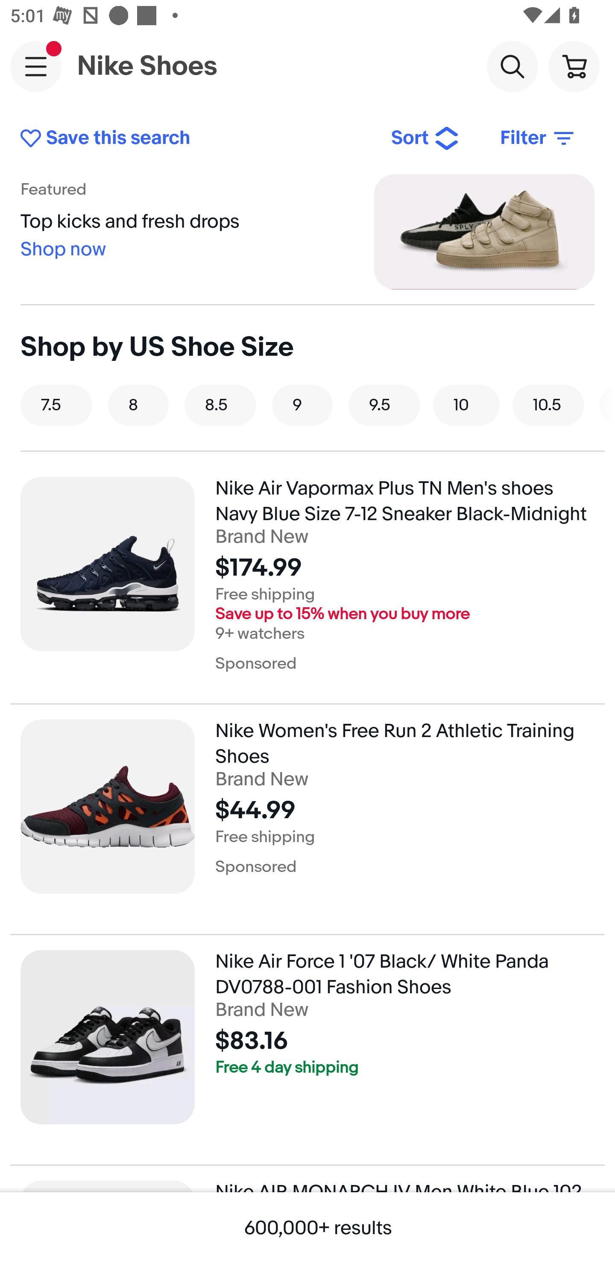 The height and width of the screenshot is (1264, 615). What do you see at coordinates (302, 405) in the screenshot?
I see `9 9, US Shoe Size` at bounding box center [302, 405].